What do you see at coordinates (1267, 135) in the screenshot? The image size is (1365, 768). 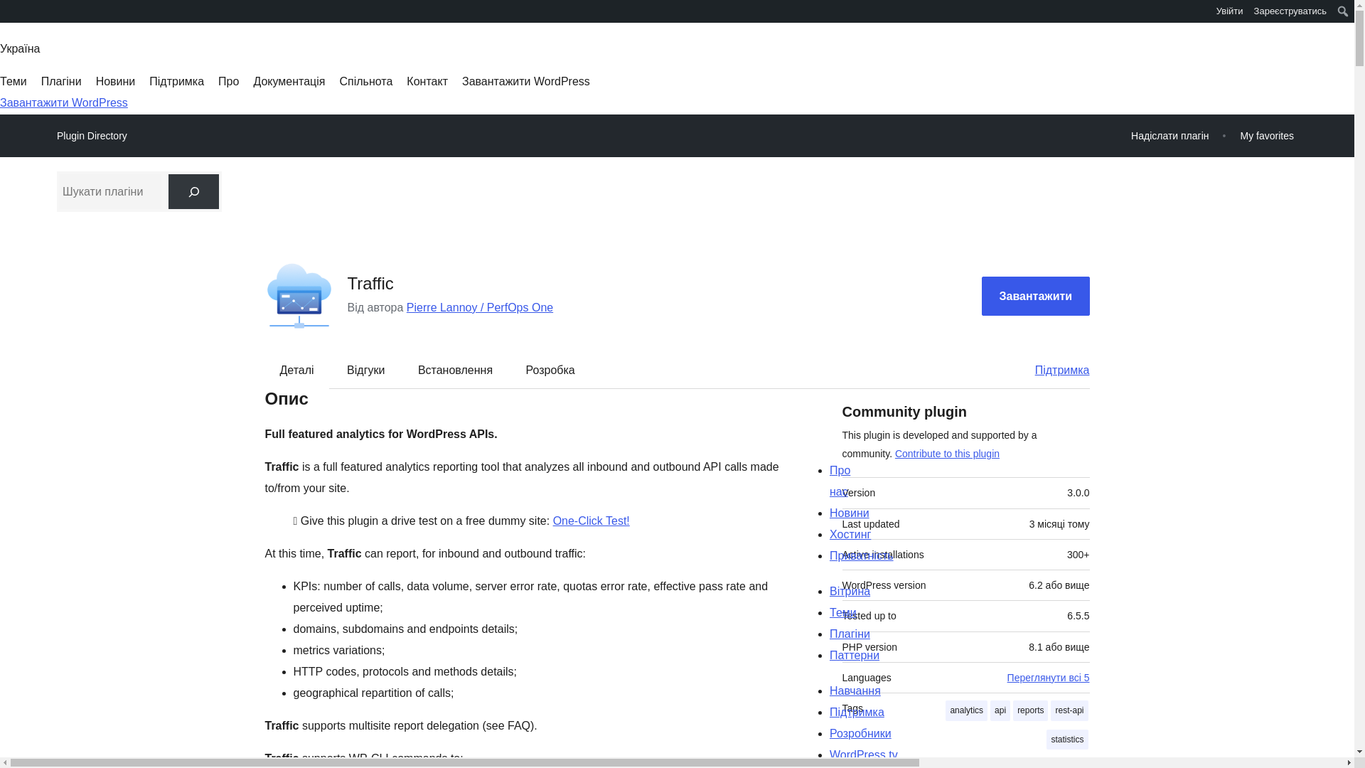 I see `My favorites` at bounding box center [1267, 135].